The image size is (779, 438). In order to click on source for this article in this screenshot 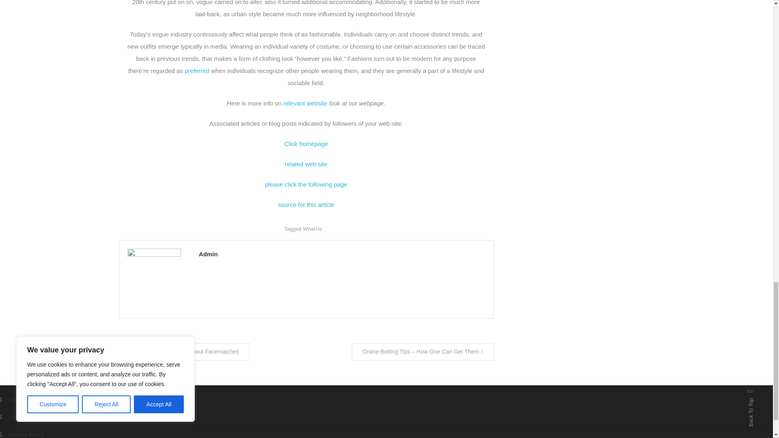, I will do `click(306, 204)`.